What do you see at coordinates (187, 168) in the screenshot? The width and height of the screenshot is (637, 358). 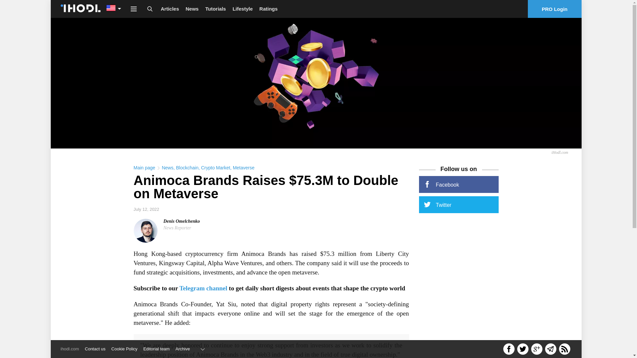 I see `Blockchain` at bounding box center [187, 168].